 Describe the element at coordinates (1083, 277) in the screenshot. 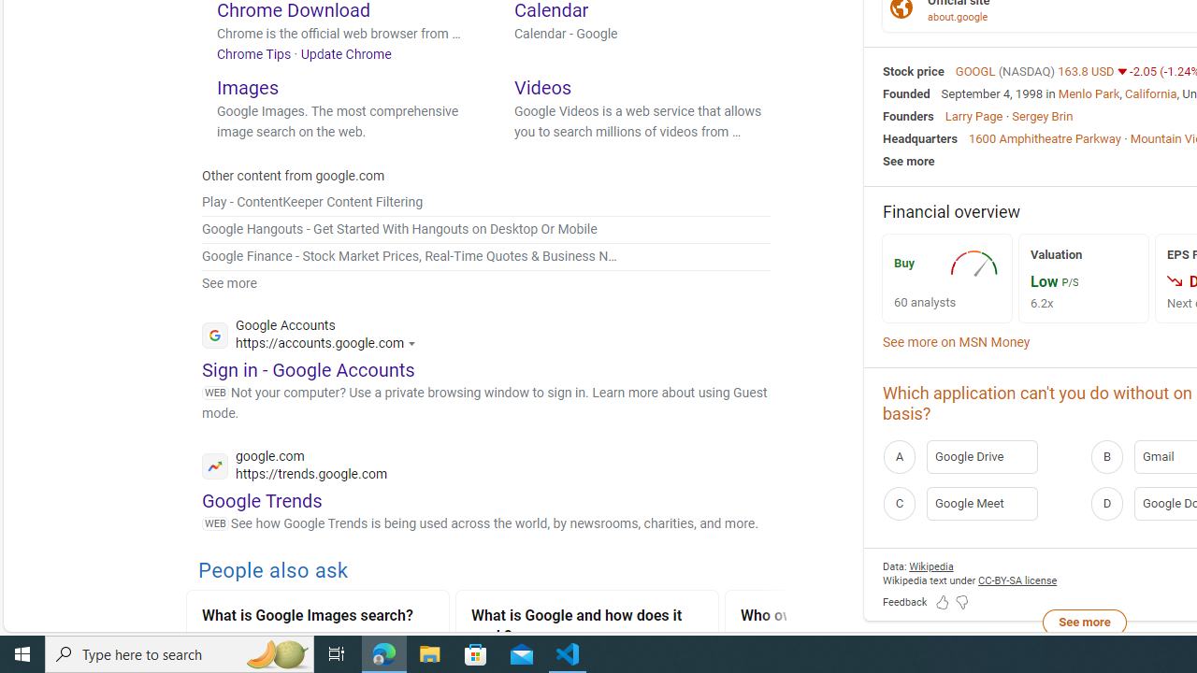

I see `Valuation Low P/S 6.2x` at that location.